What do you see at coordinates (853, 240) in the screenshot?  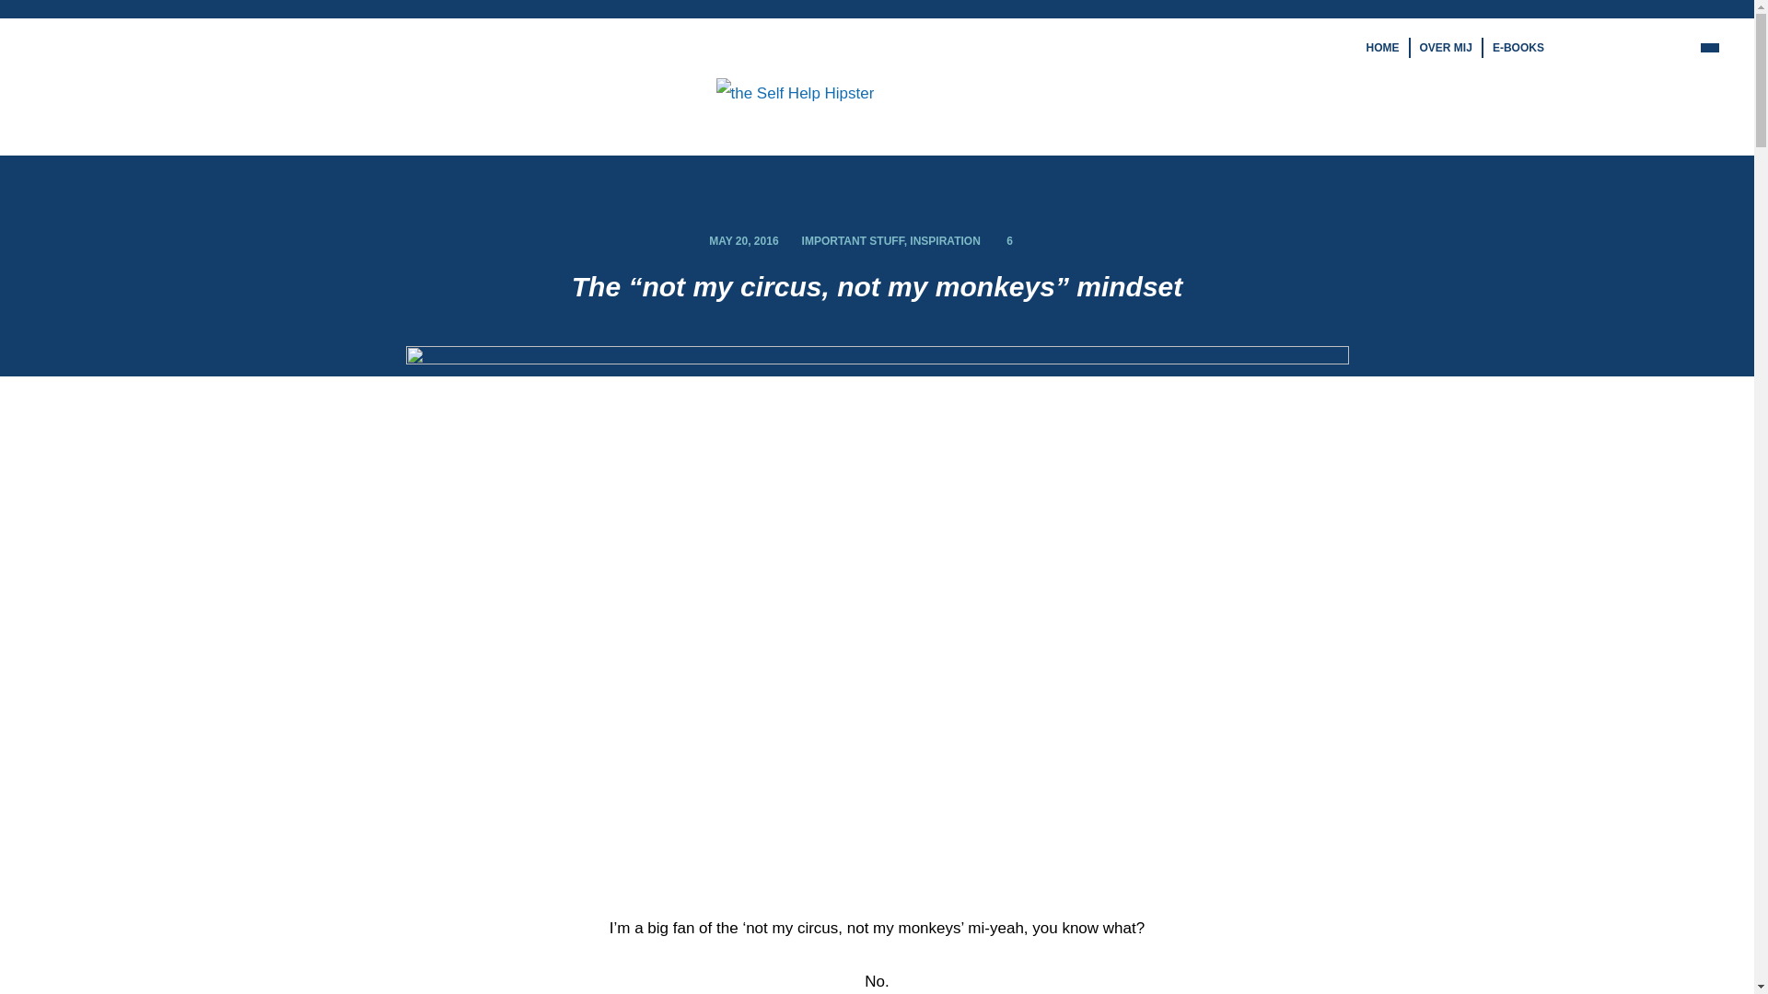 I see `IMPORTANT STUFF` at bounding box center [853, 240].